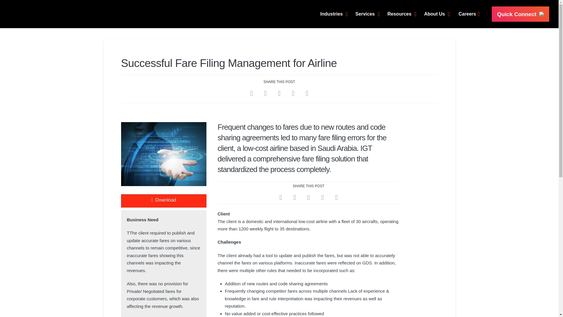 This screenshot has height=317, width=563. What do you see at coordinates (281, 197) in the screenshot?
I see `Share on Facebook` at bounding box center [281, 197].